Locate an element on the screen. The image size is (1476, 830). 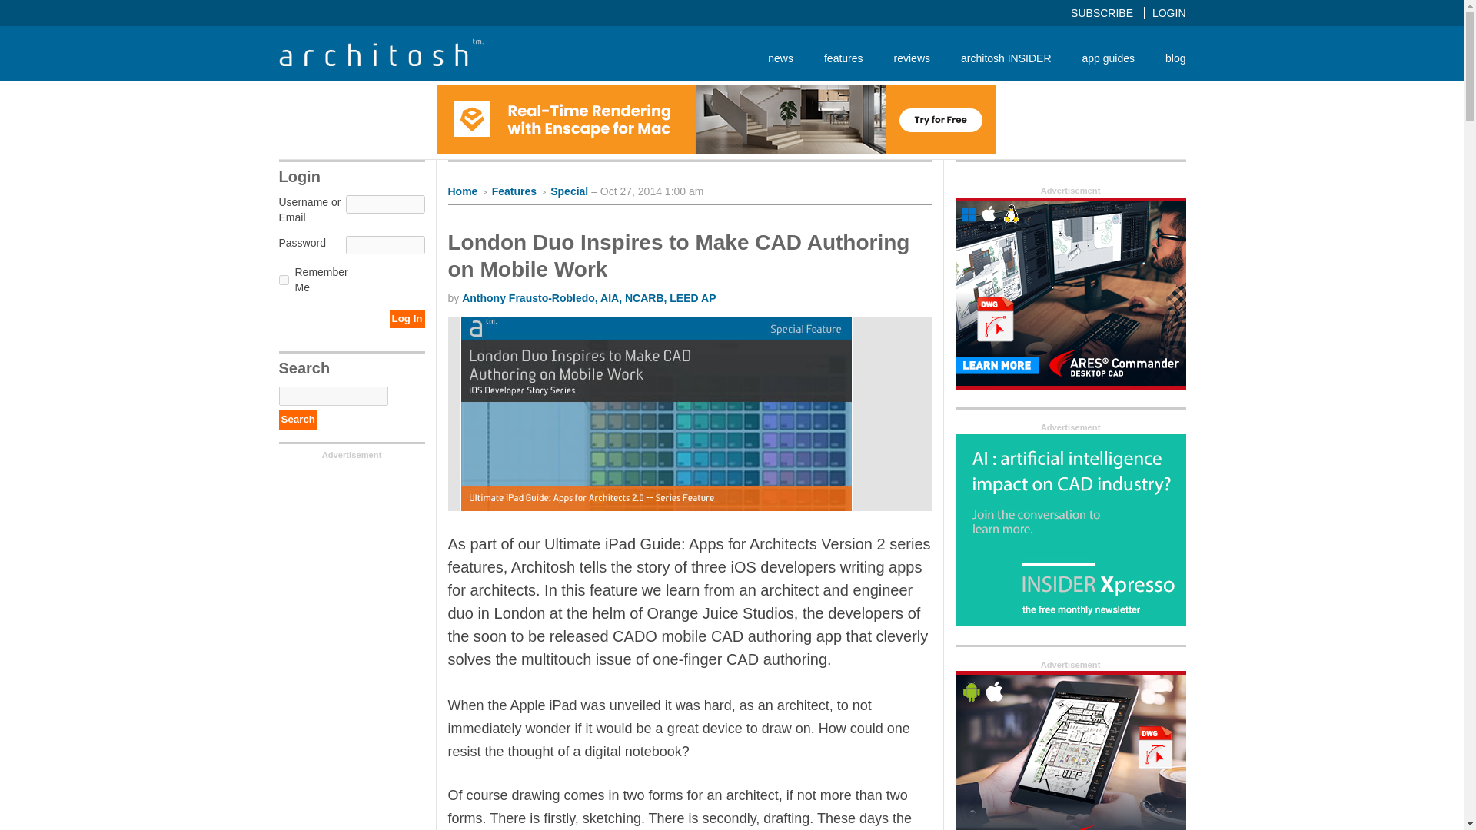
blog is located at coordinates (1167, 58).